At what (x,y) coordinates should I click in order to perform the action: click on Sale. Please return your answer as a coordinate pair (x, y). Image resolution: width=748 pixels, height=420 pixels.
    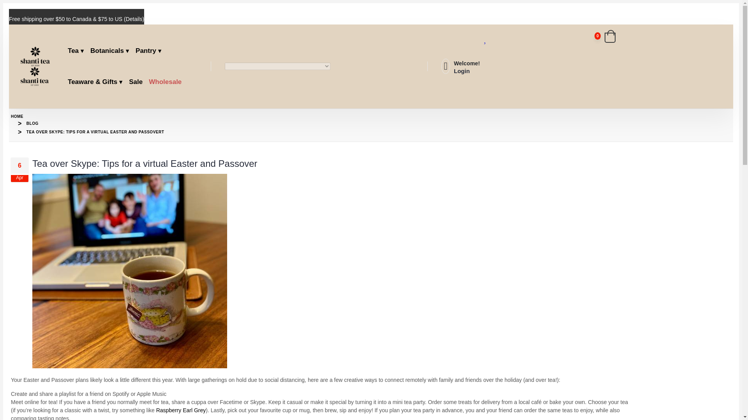
    Looking at the image, I should click on (138, 82).